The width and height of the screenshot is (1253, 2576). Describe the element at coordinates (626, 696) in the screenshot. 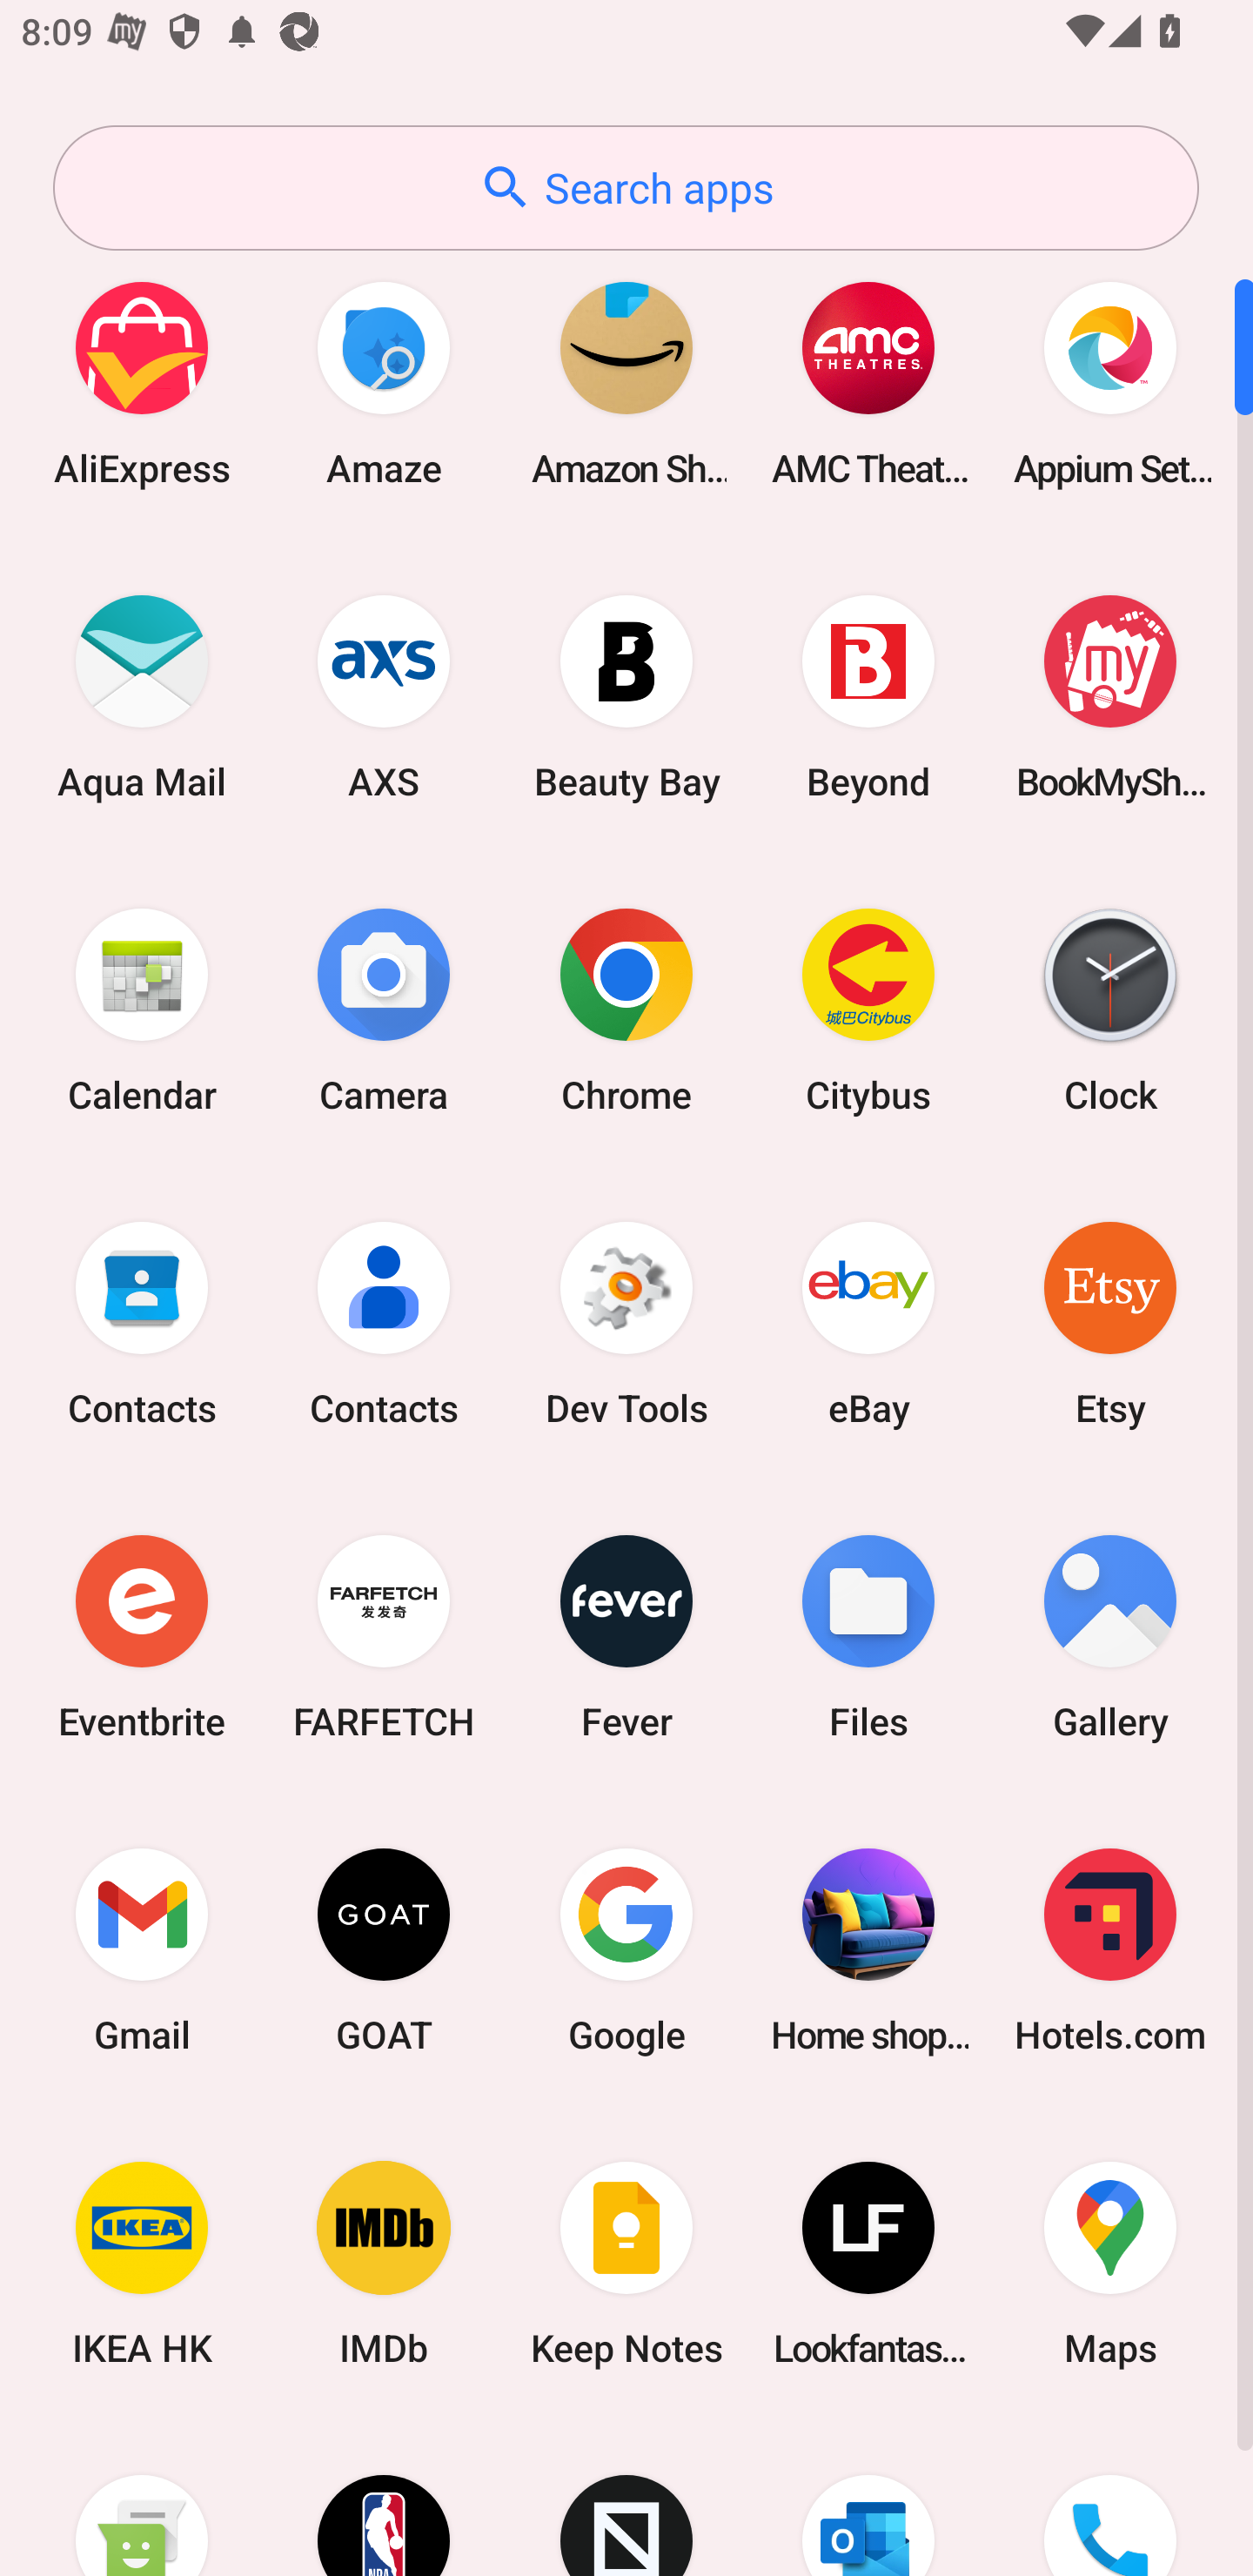

I see `Beauty Bay` at that location.